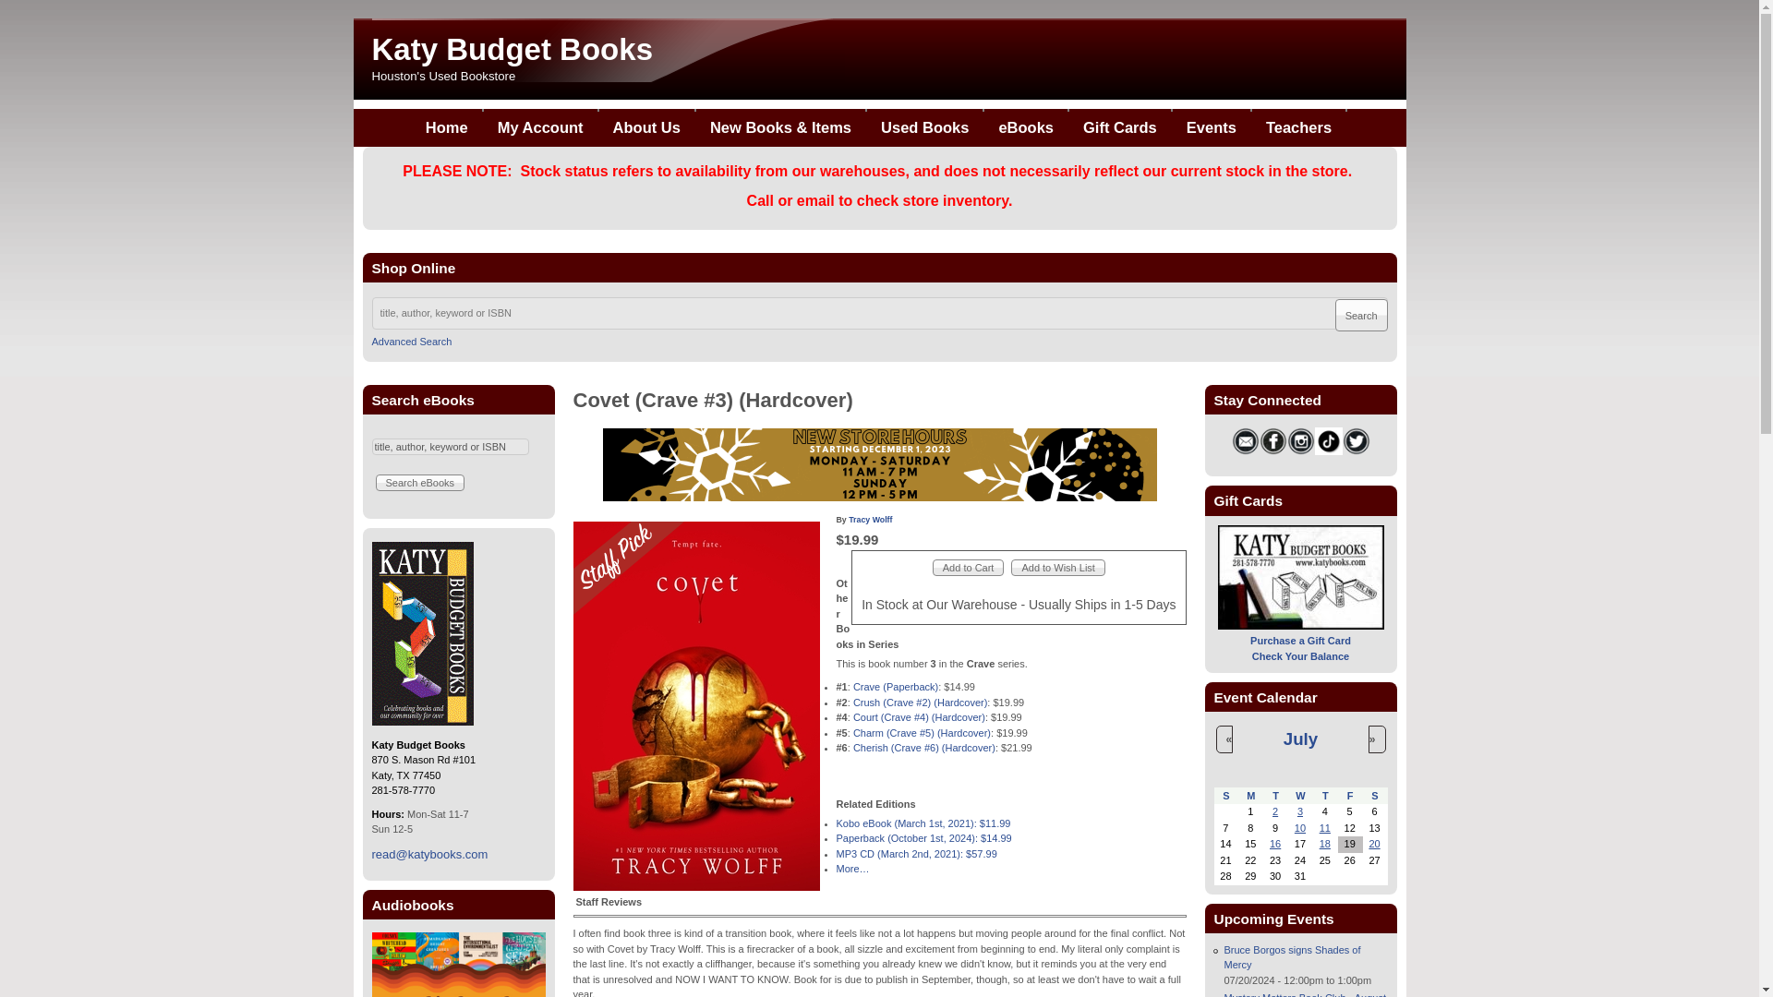  What do you see at coordinates (968, 567) in the screenshot?
I see `Add to Cart` at bounding box center [968, 567].